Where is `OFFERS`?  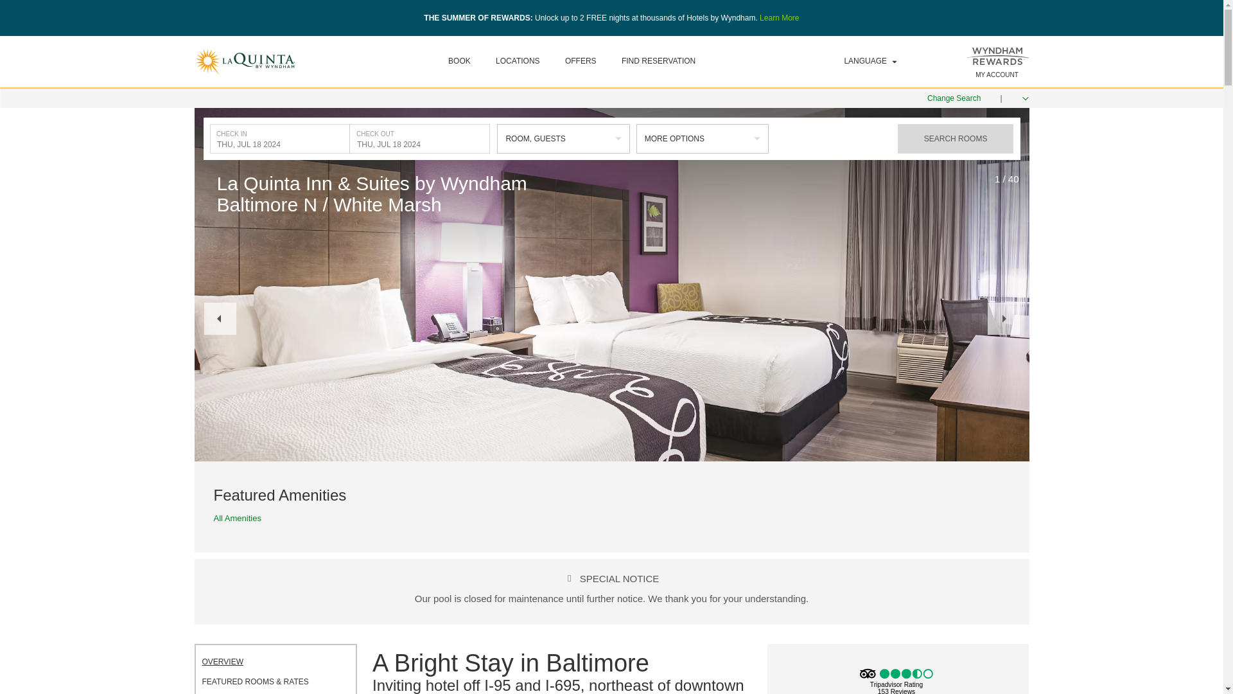
OFFERS is located at coordinates (581, 60).